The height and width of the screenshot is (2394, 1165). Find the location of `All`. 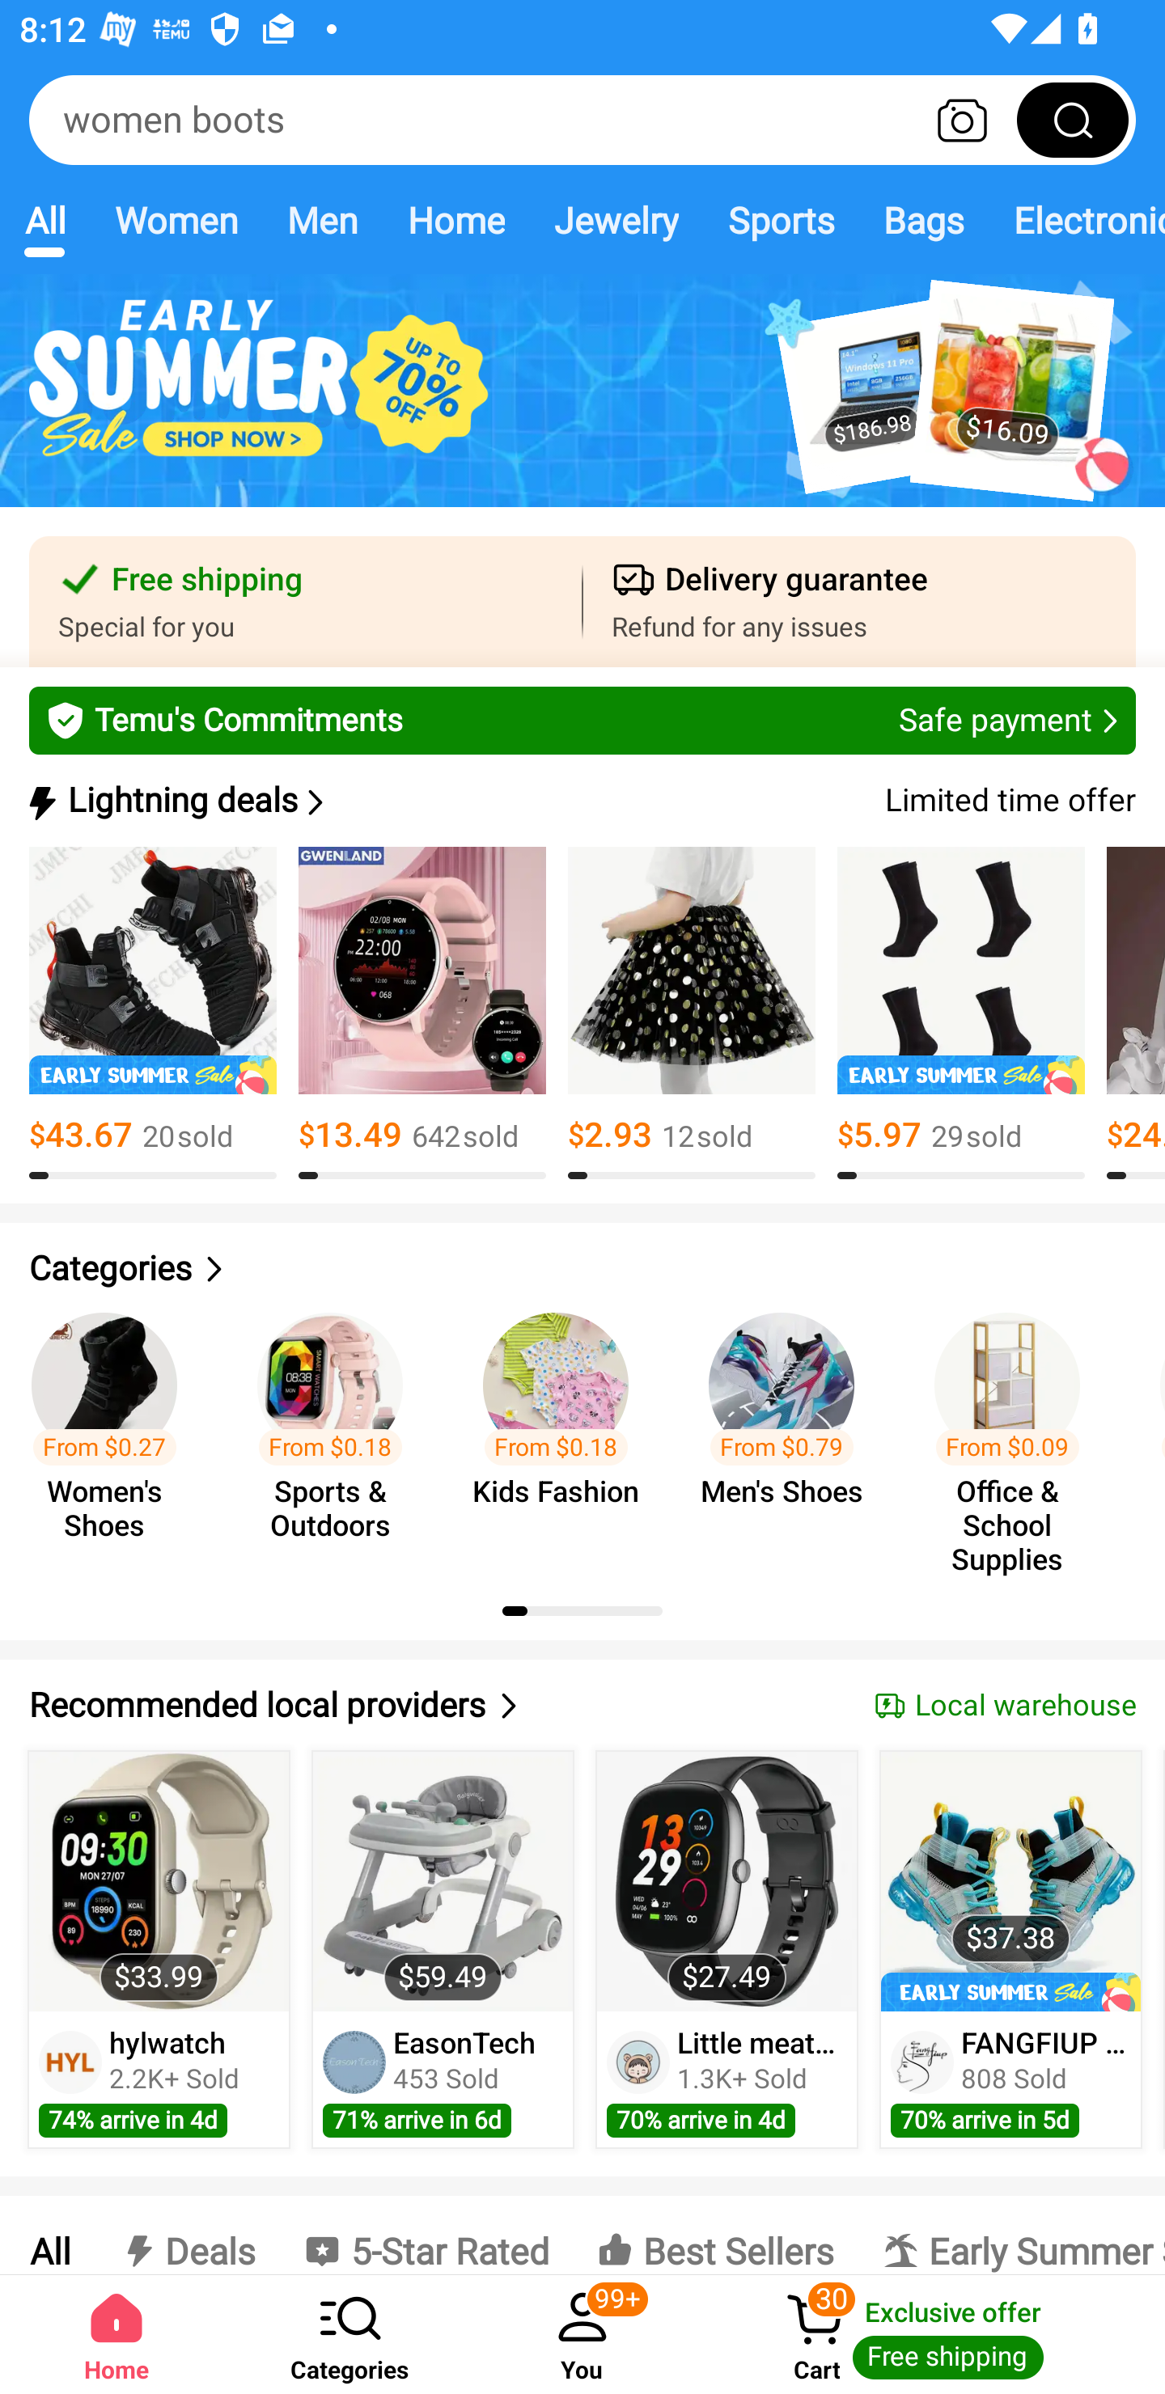

All is located at coordinates (44, 220).